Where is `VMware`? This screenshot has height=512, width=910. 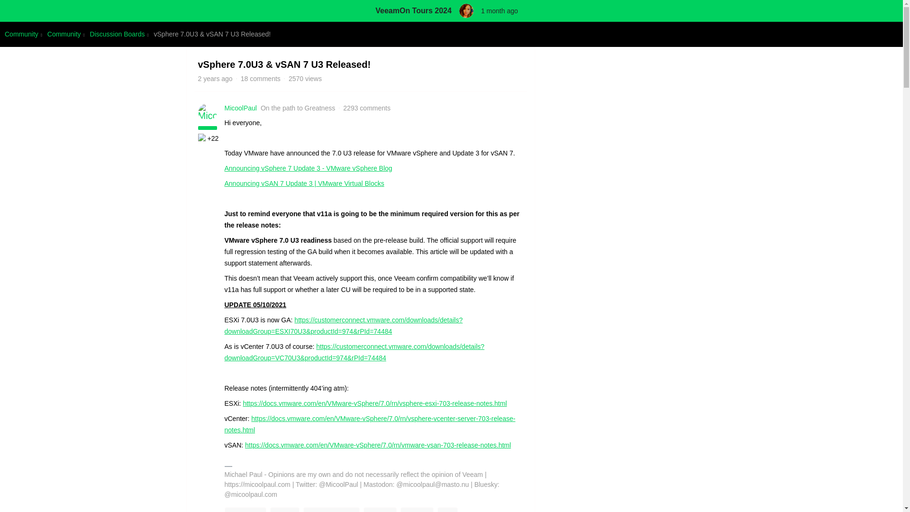 VMware is located at coordinates (416, 510).